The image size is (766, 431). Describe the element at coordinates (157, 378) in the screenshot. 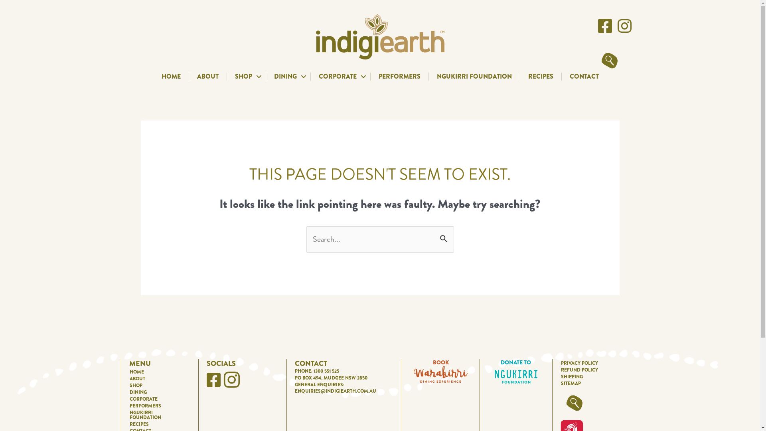

I see `ABOUT` at that location.